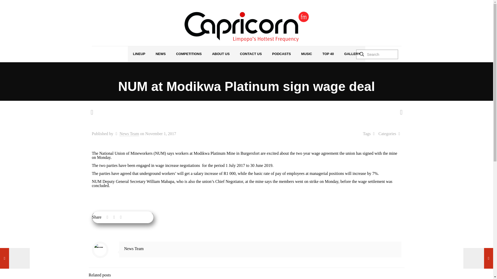 The image size is (497, 279). What do you see at coordinates (328, 54) in the screenshot?
I see `TOP 40` at bounding box center [328, 54].